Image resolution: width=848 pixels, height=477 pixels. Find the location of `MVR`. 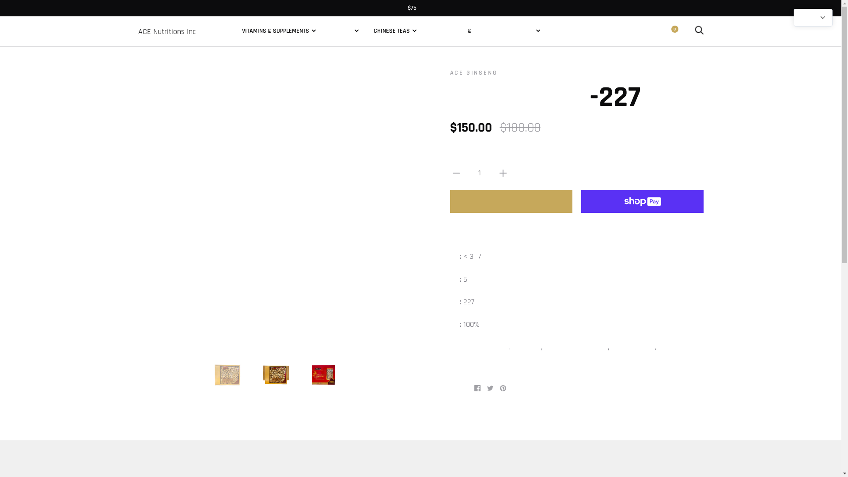

MVR is located at coordinates (177, 198).